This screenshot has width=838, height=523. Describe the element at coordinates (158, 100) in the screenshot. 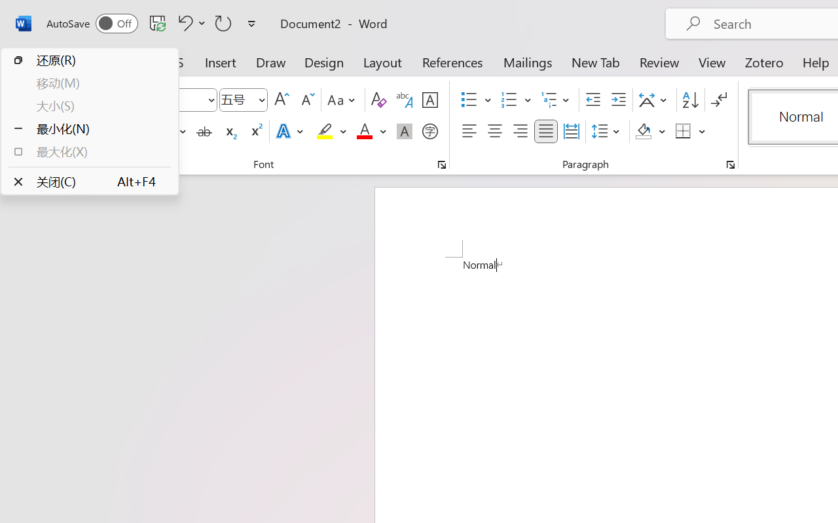

I see `Font` at that location.